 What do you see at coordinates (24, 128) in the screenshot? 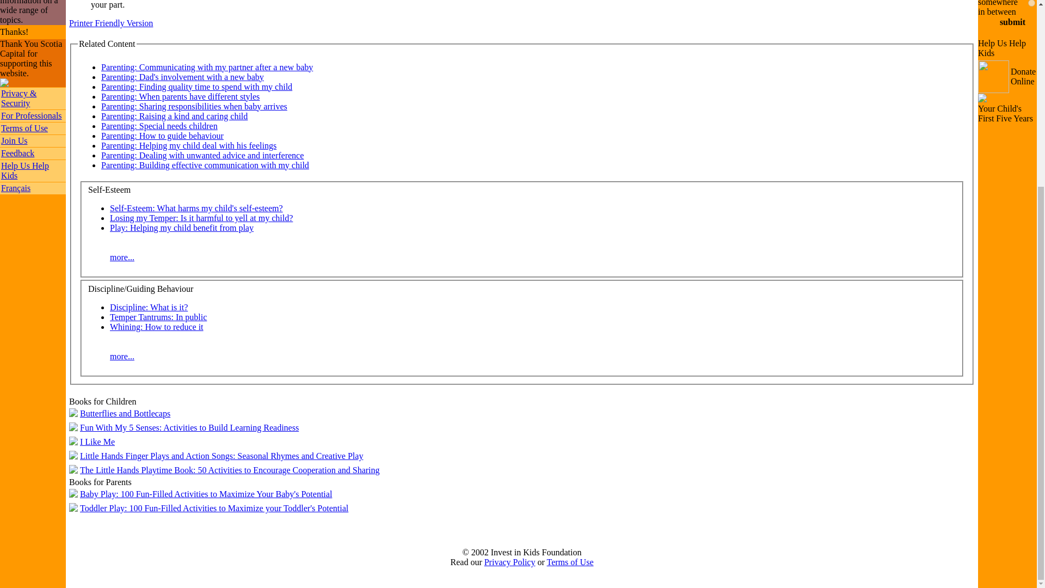
I see `Terms of Use` at bounding box center [24, 128].